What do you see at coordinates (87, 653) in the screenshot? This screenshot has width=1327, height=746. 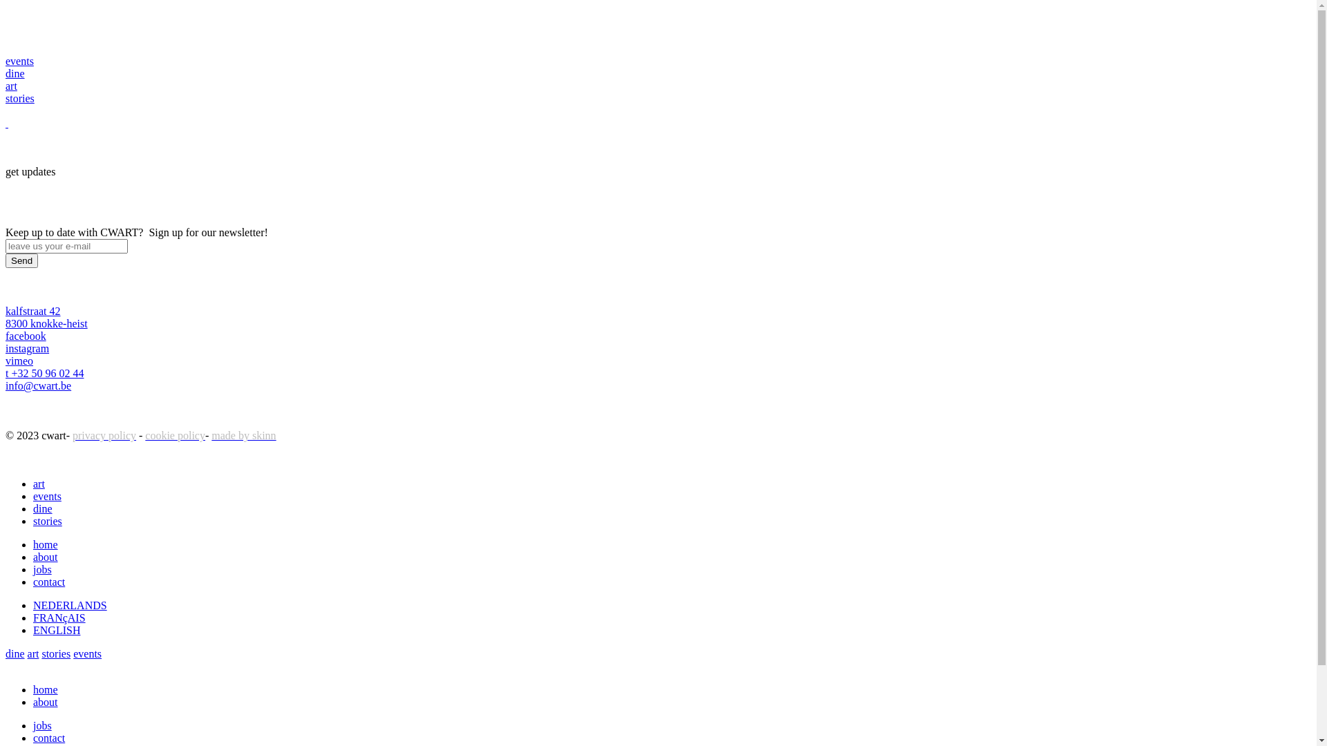 I see `events` at bounding box center [87, 653].